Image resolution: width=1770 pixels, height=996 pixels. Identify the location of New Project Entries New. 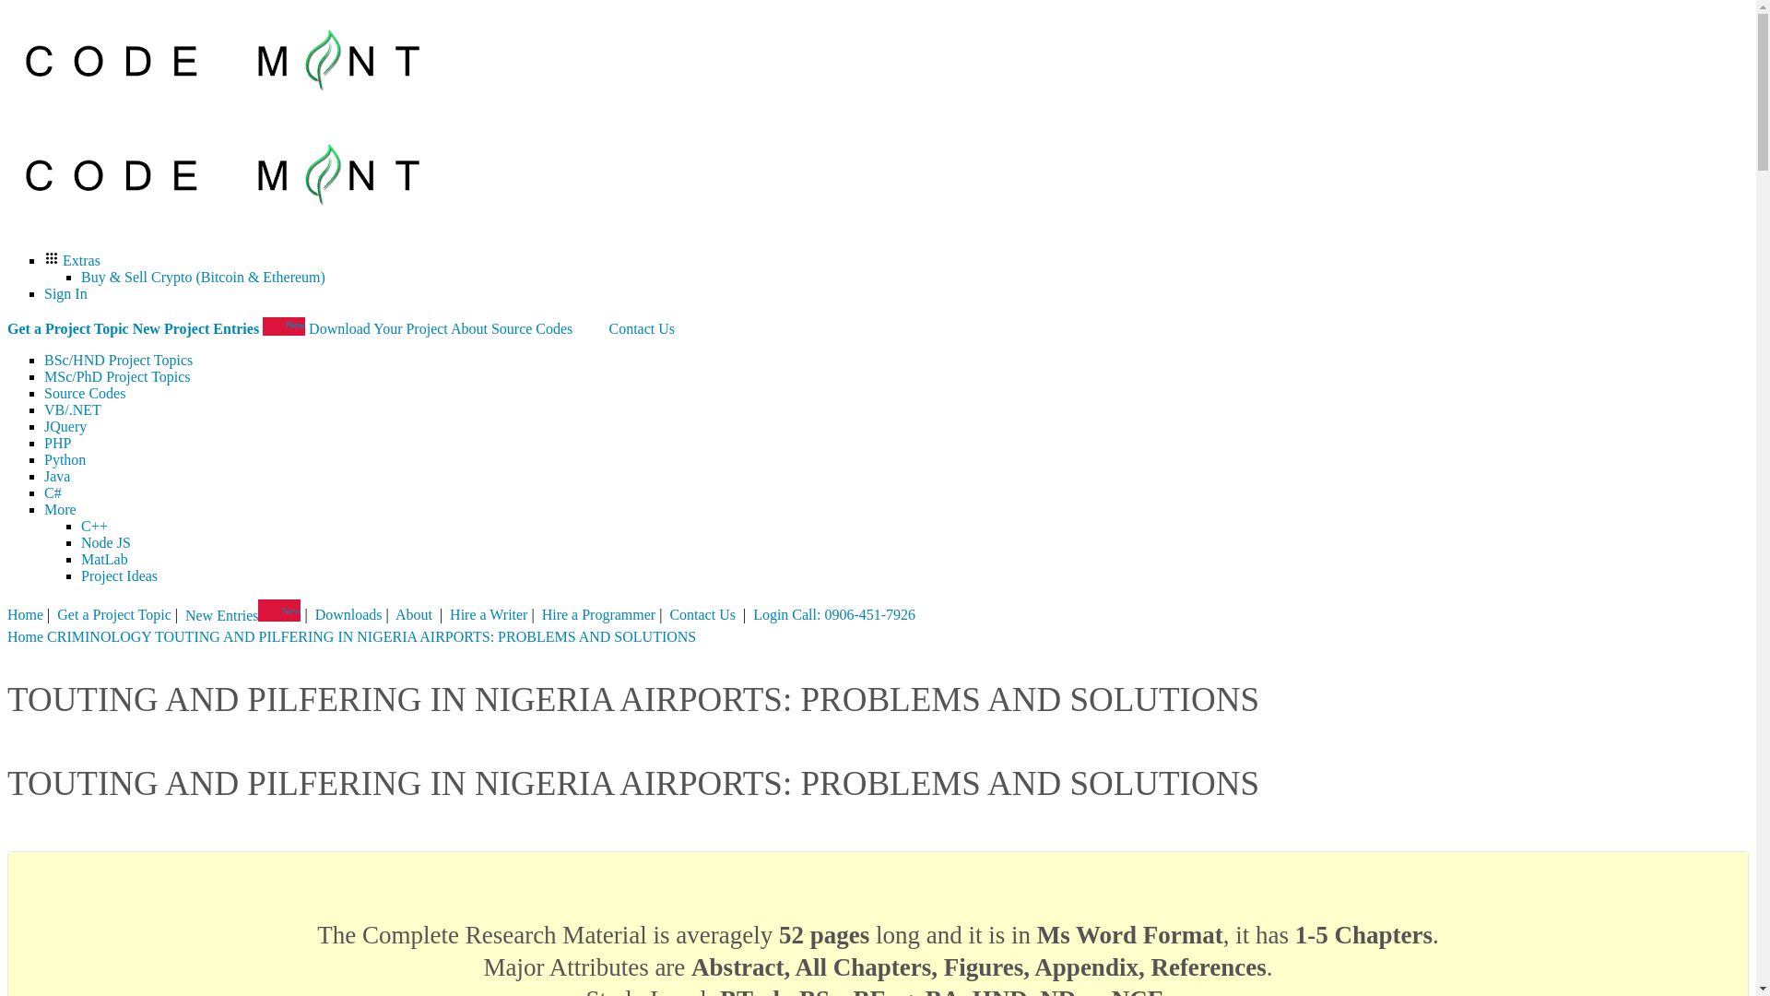
(218, 328).